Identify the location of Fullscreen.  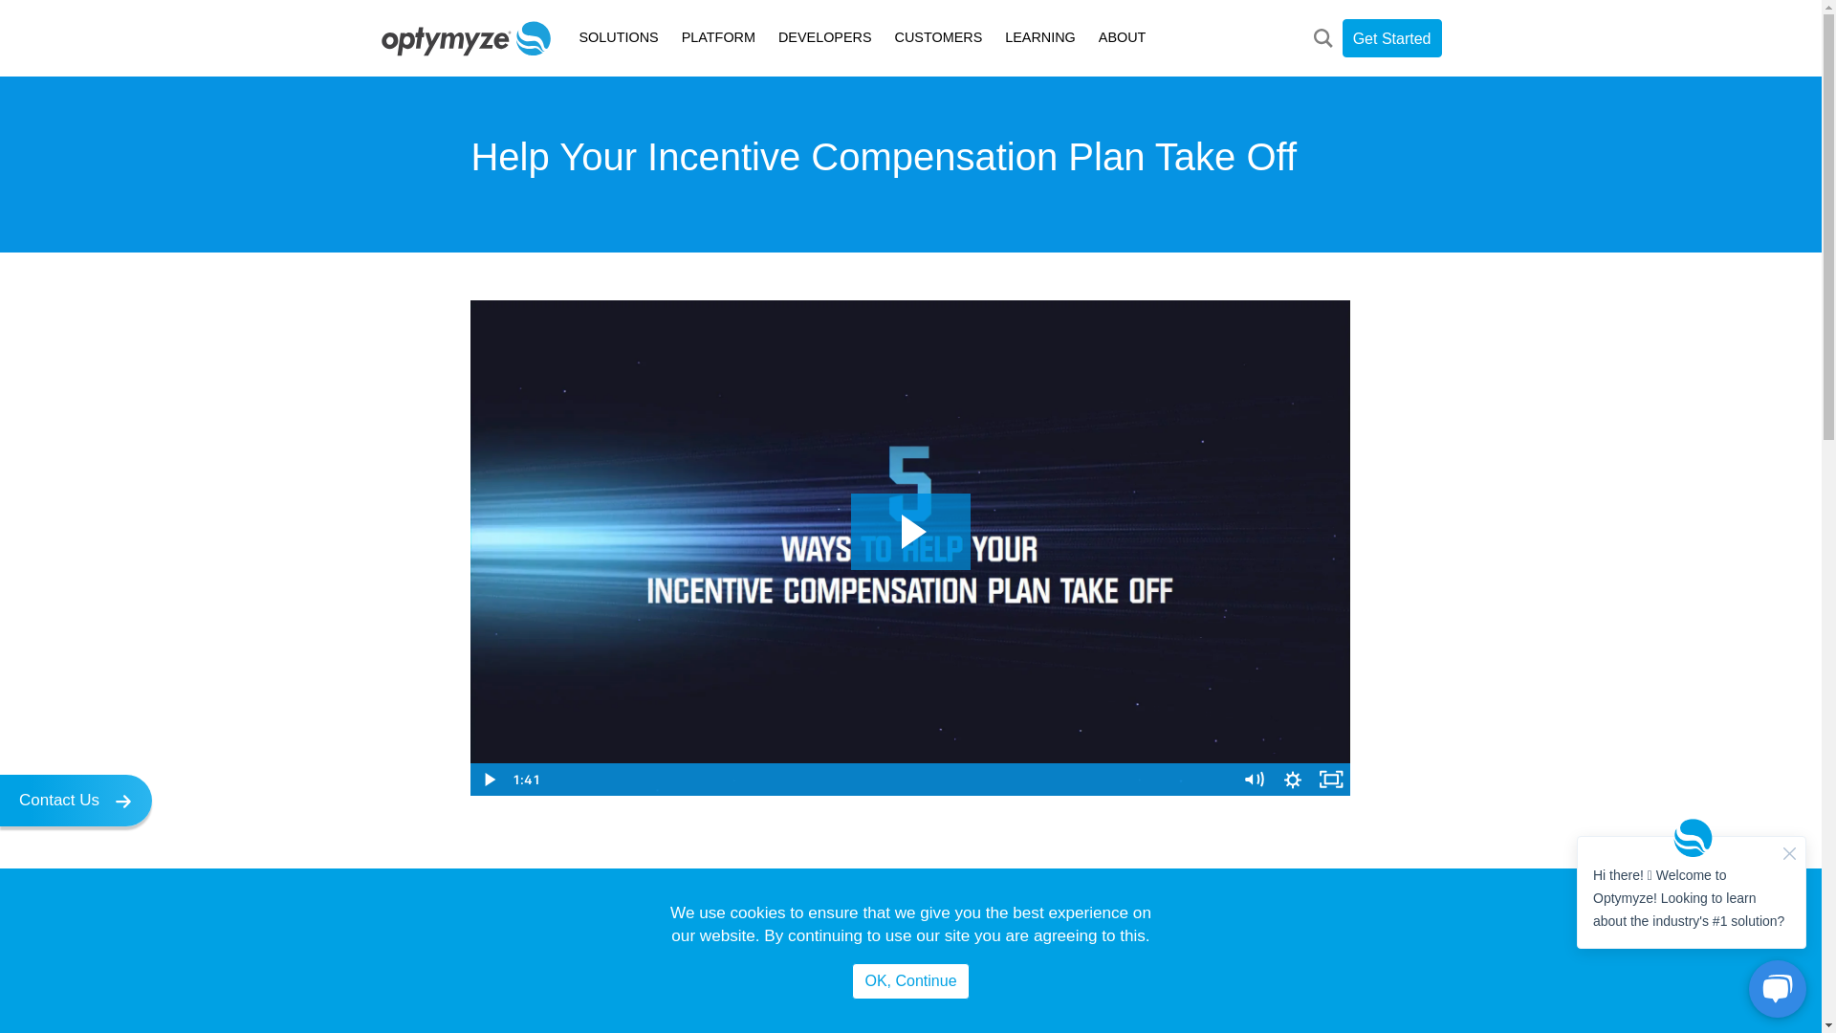
(1331, 779).